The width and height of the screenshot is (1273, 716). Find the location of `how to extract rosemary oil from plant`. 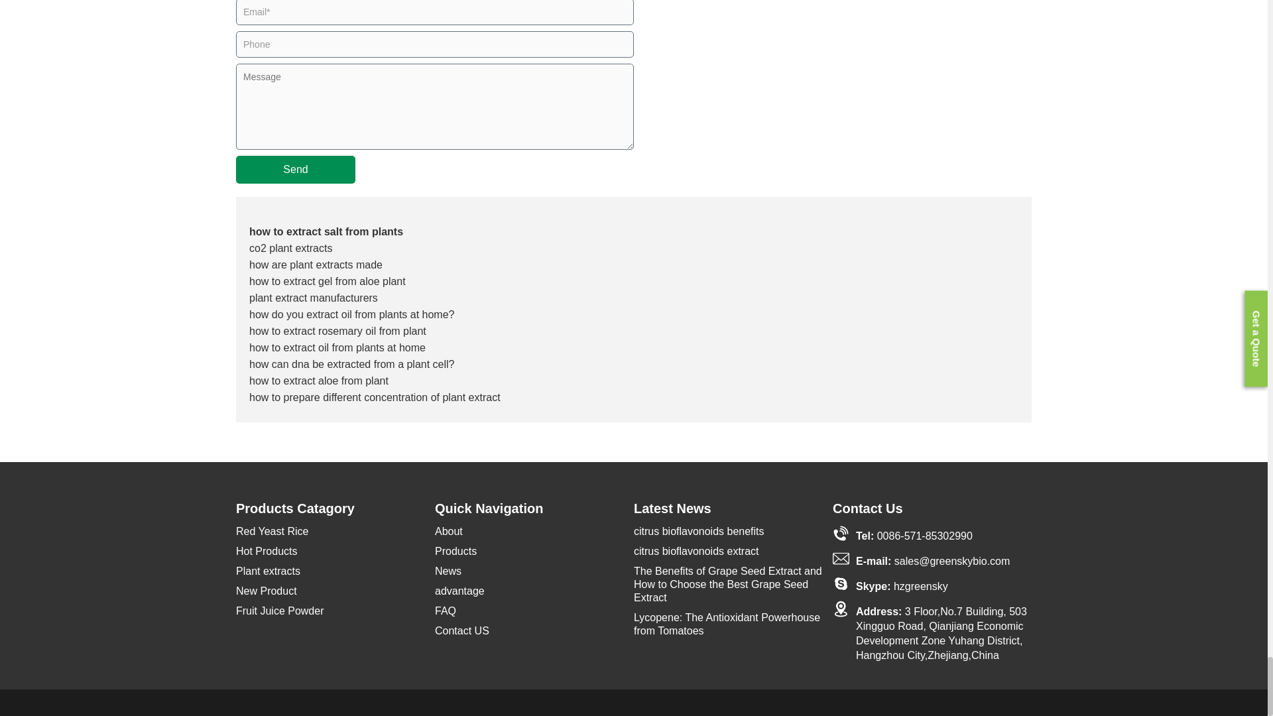

how to extract rosemary oil from plant is located at coordinates (338, 331).